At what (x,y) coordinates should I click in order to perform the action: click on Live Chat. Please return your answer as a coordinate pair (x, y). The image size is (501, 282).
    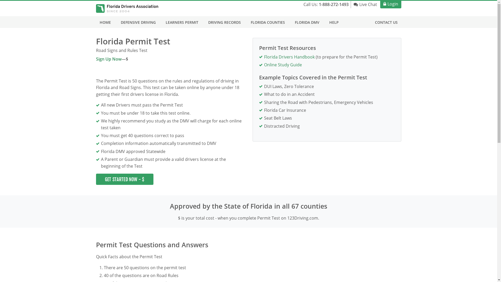
    Looking at the image, I should click on (365, 5).